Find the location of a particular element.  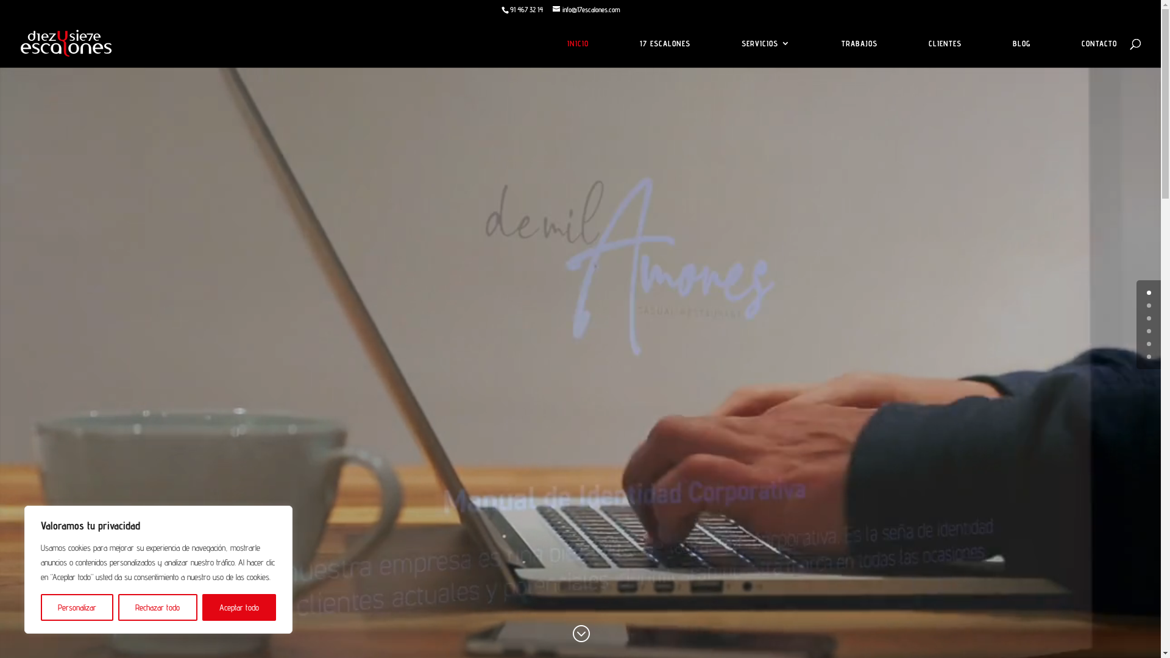

Rechazar todo is located at coordinates (157, 607).